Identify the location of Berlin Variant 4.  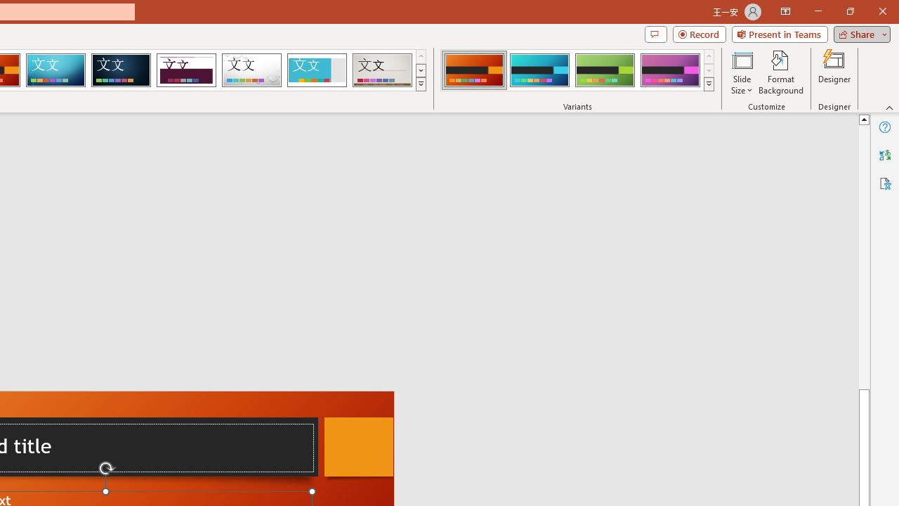
(670, 70).